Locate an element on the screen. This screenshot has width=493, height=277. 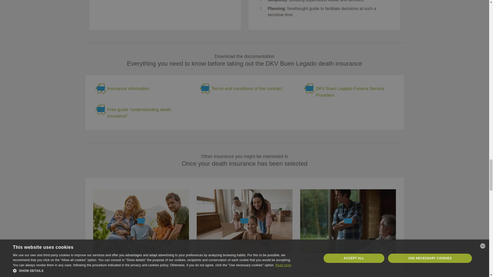
Terms and conditions of the contract is located at coordinates (244, 88).